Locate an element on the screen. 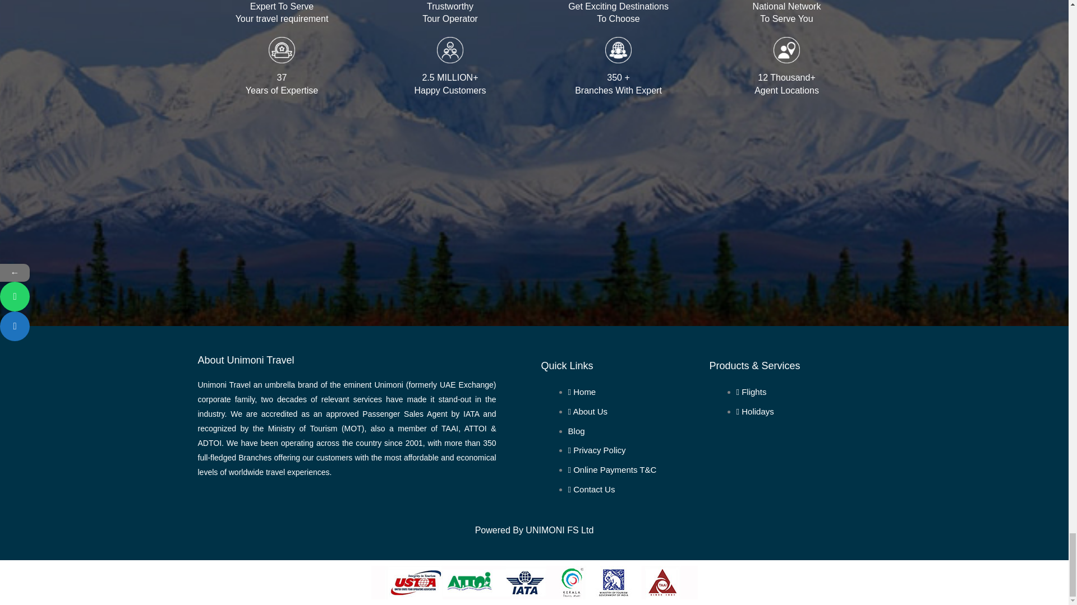 Image resolution: width=1077 pixels, height=605 pixels. Holidays is located at coordinates (755, 411).